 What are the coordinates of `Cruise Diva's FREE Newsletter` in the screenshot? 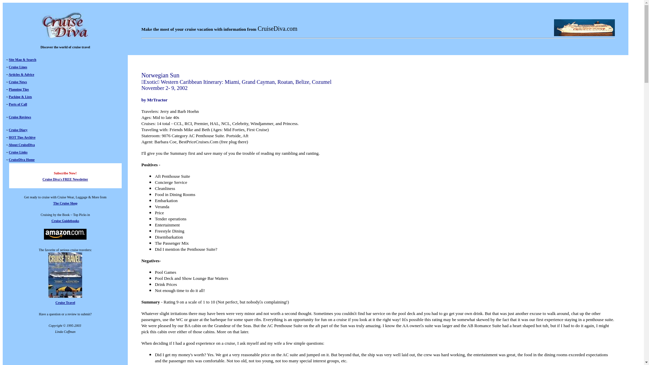 It's located at (66, 182).